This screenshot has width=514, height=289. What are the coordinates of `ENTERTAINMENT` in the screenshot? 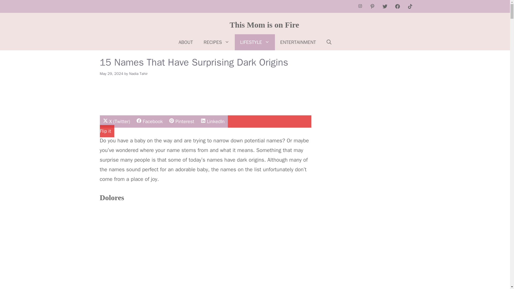 It's located at (149, 121).